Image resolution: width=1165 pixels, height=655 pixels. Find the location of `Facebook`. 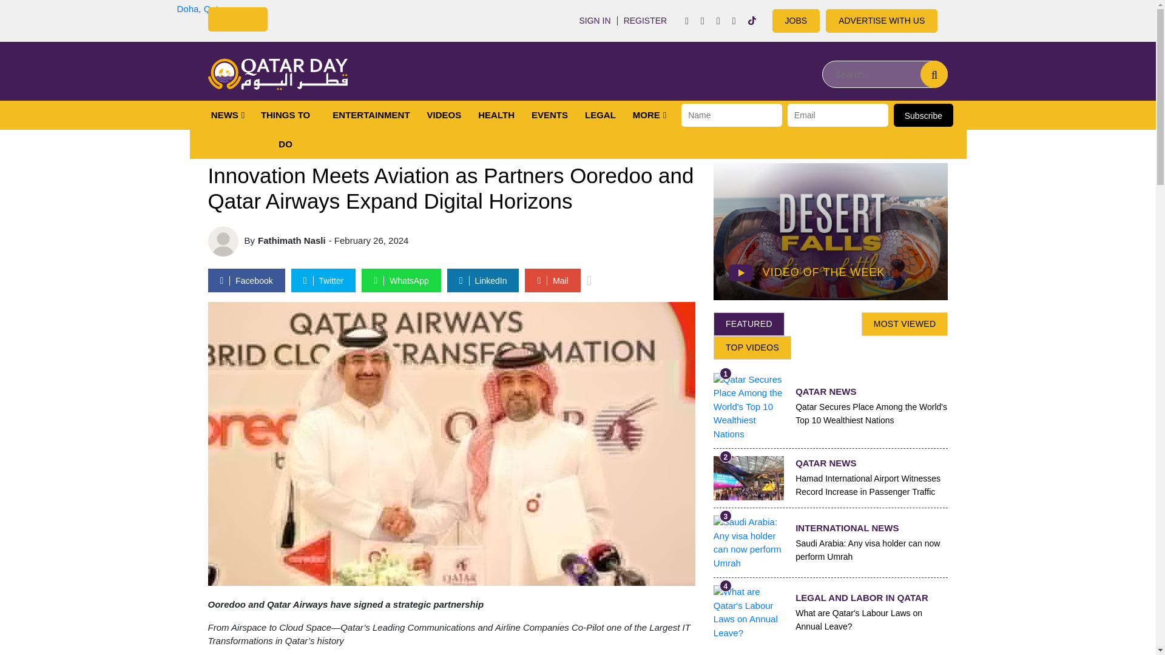

Facebook is located at coordinates (687, 21).